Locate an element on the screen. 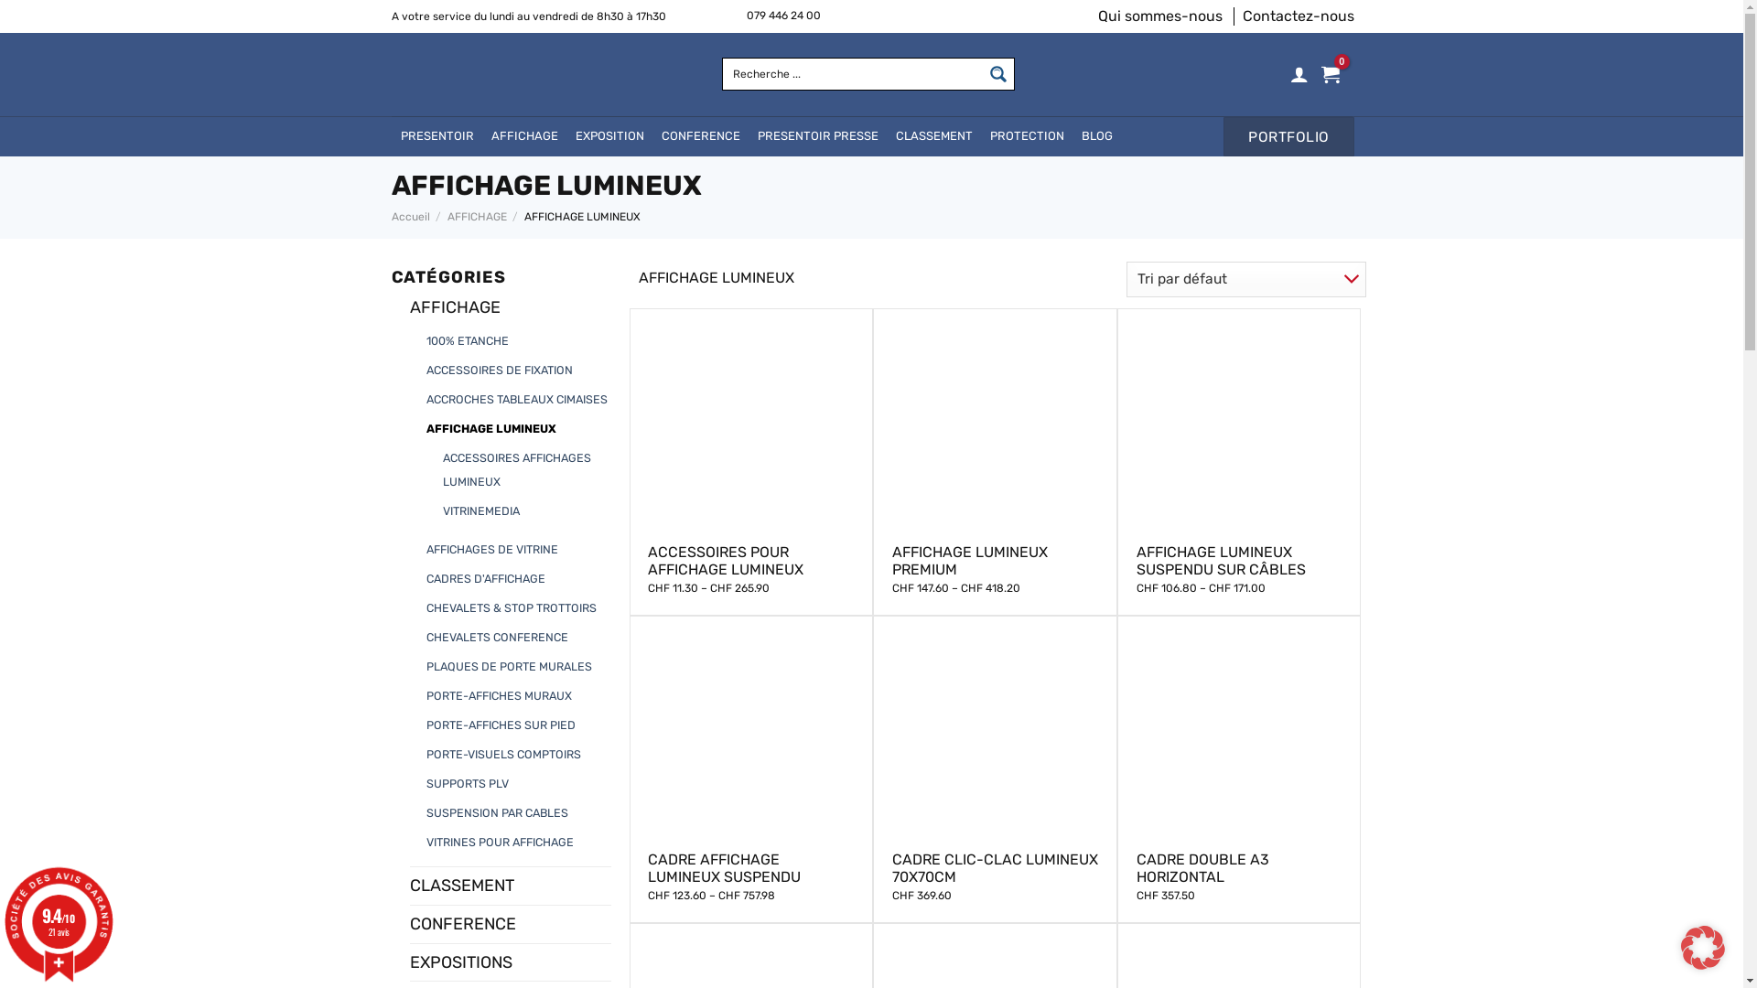 This screenshot has height=988, width=1757. CADRES D'AFFICHAGE is located at coordinates (486, 579).